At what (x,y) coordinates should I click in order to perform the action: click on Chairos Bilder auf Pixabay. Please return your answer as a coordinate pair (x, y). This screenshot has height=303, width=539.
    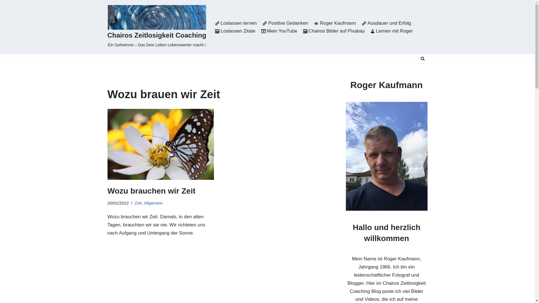
    Looking at the image, I should click on (334, 31).